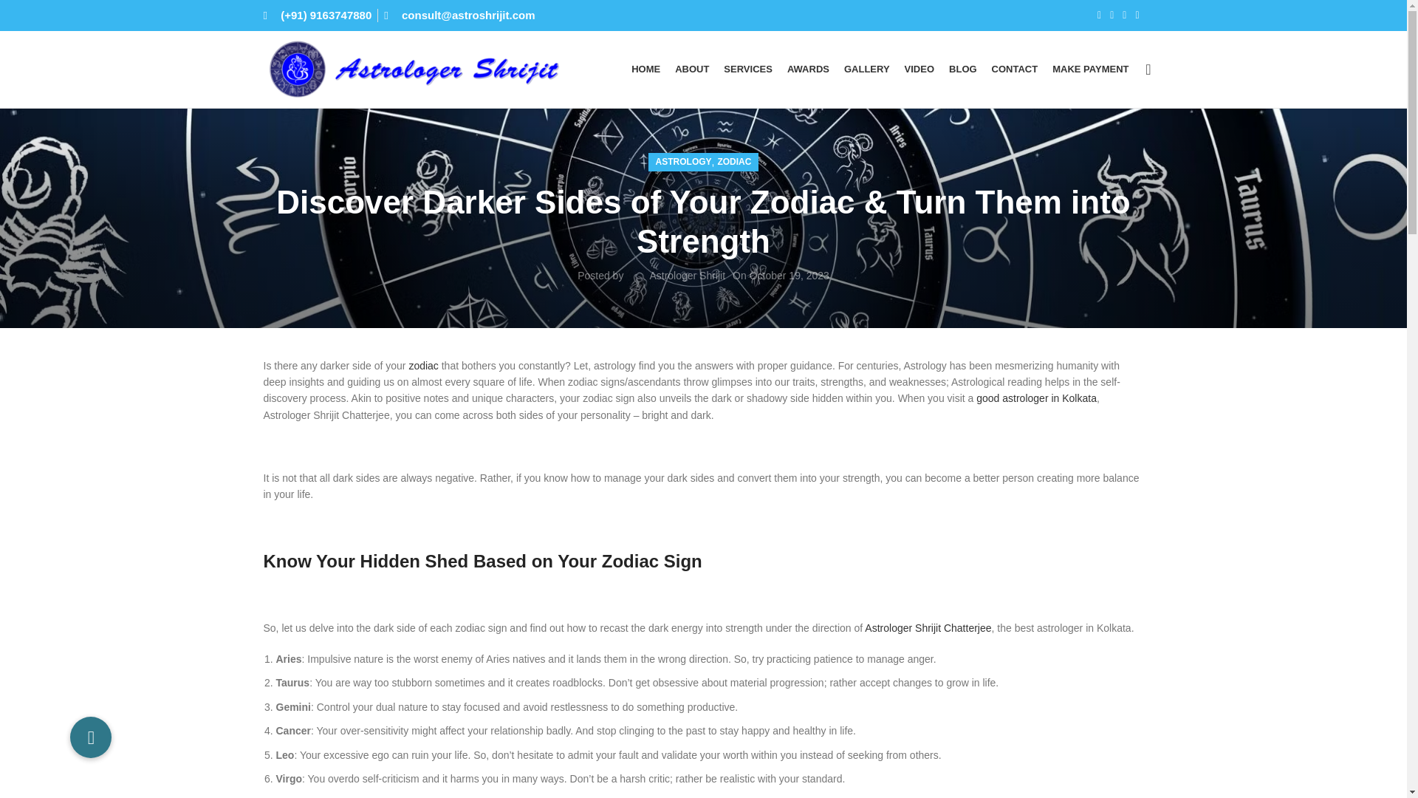 This screenshot has height=798, width=1418. I want to click on VIDEO, so click(919, 69).